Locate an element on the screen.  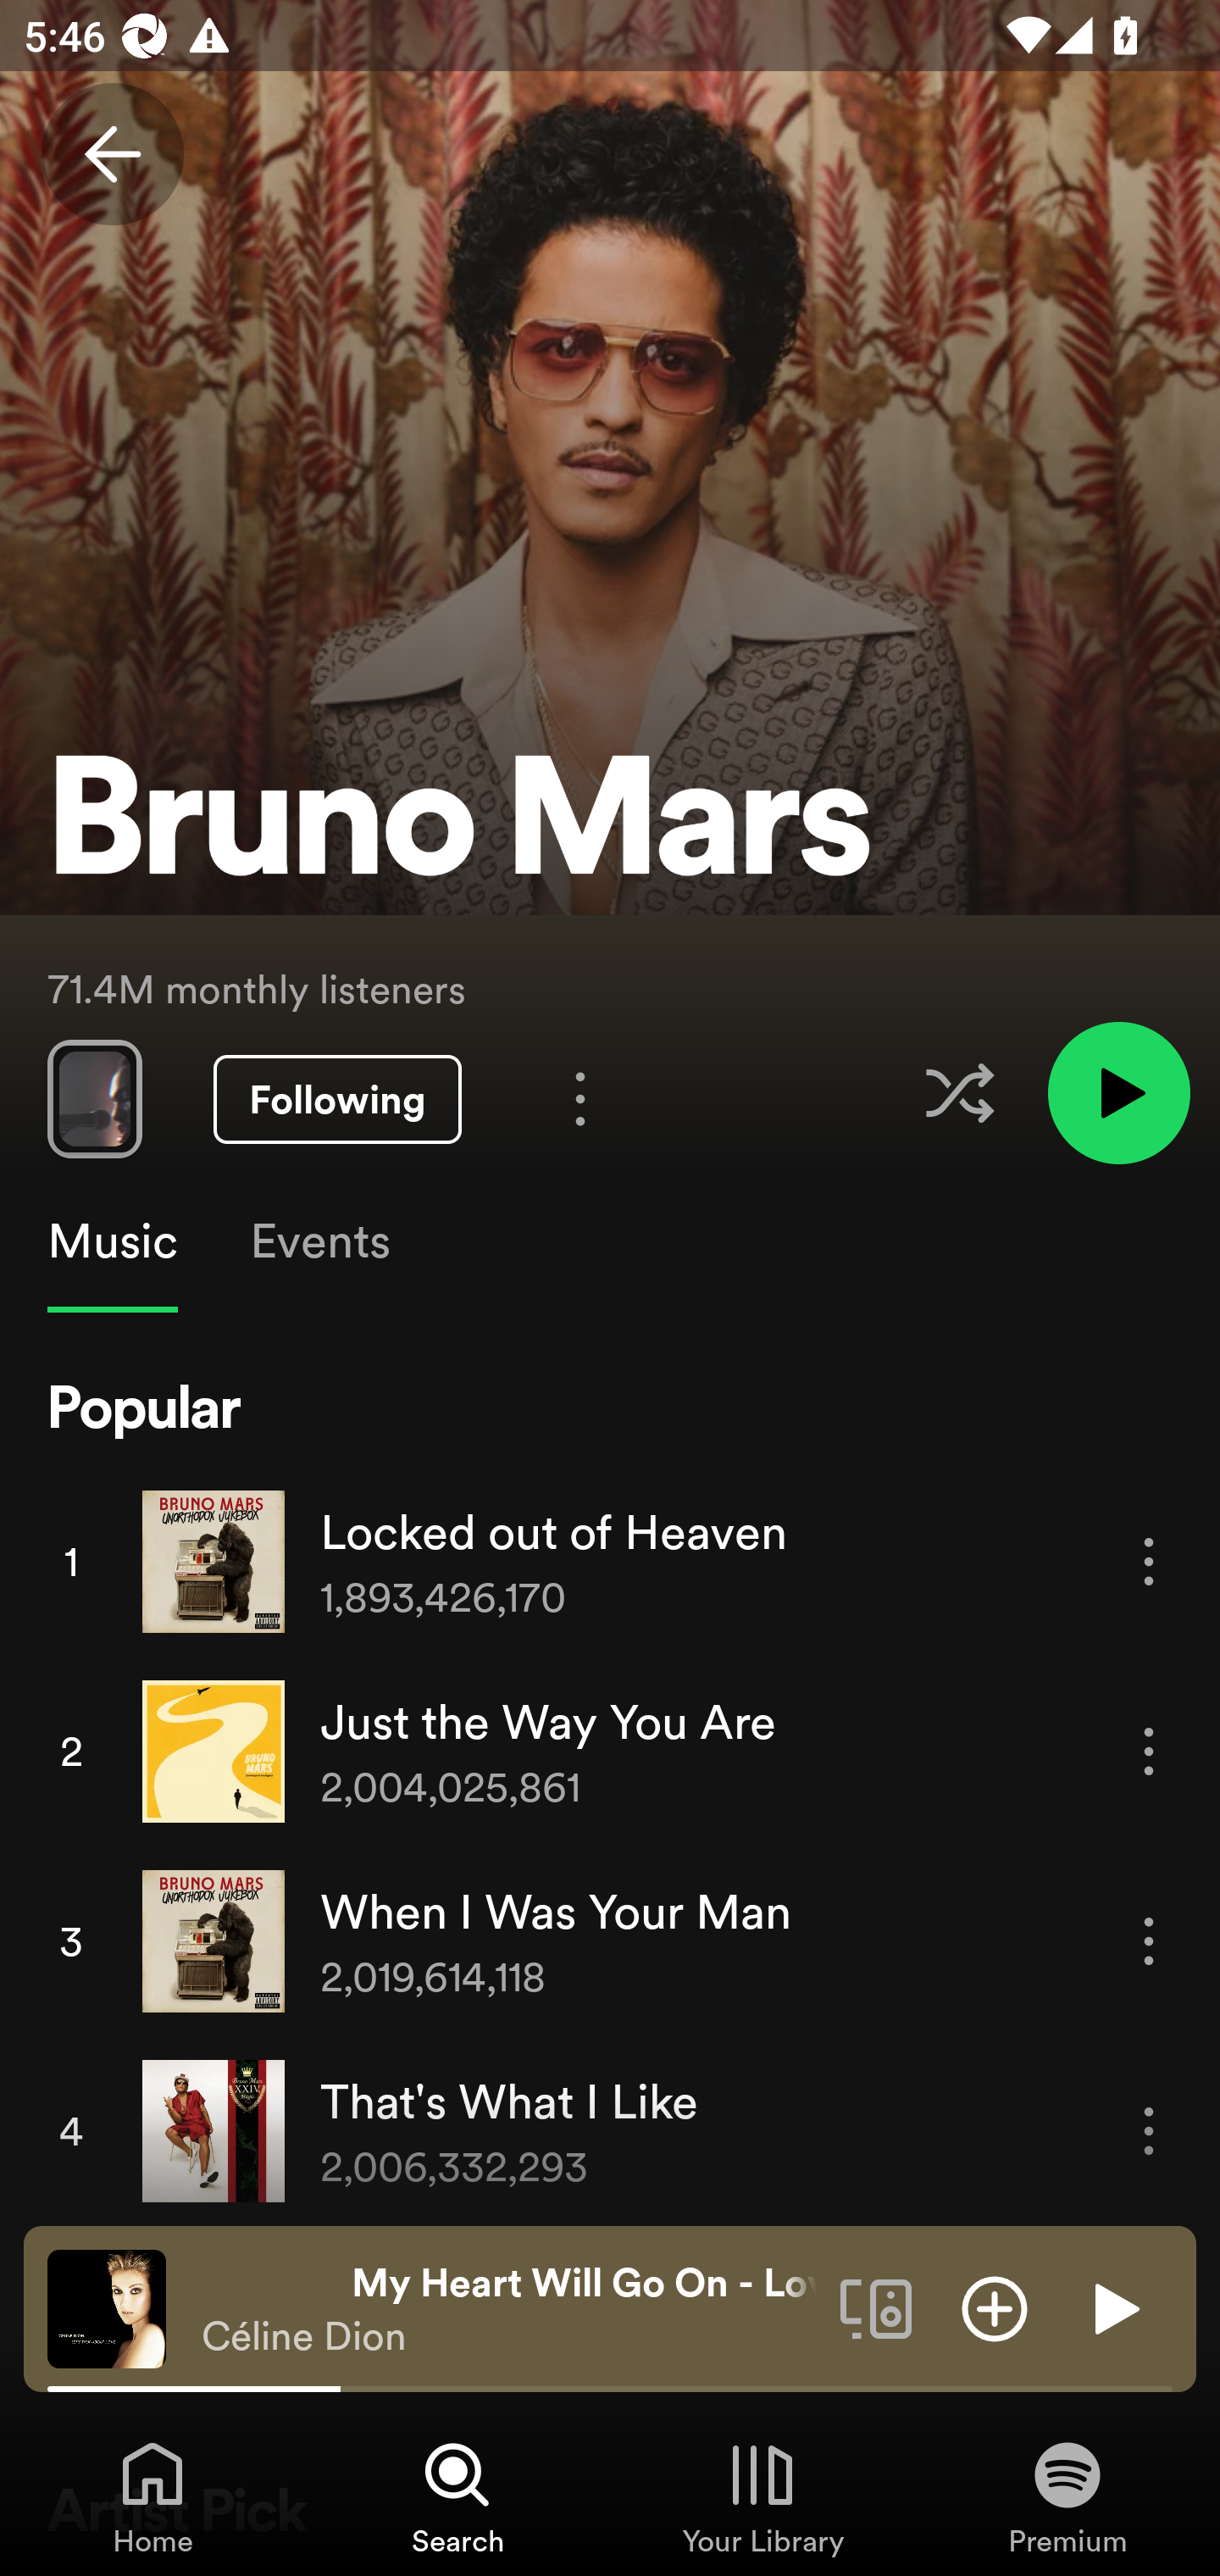
Swipe through previews of tracks from this artist. is located at coordinates (94, 1098).